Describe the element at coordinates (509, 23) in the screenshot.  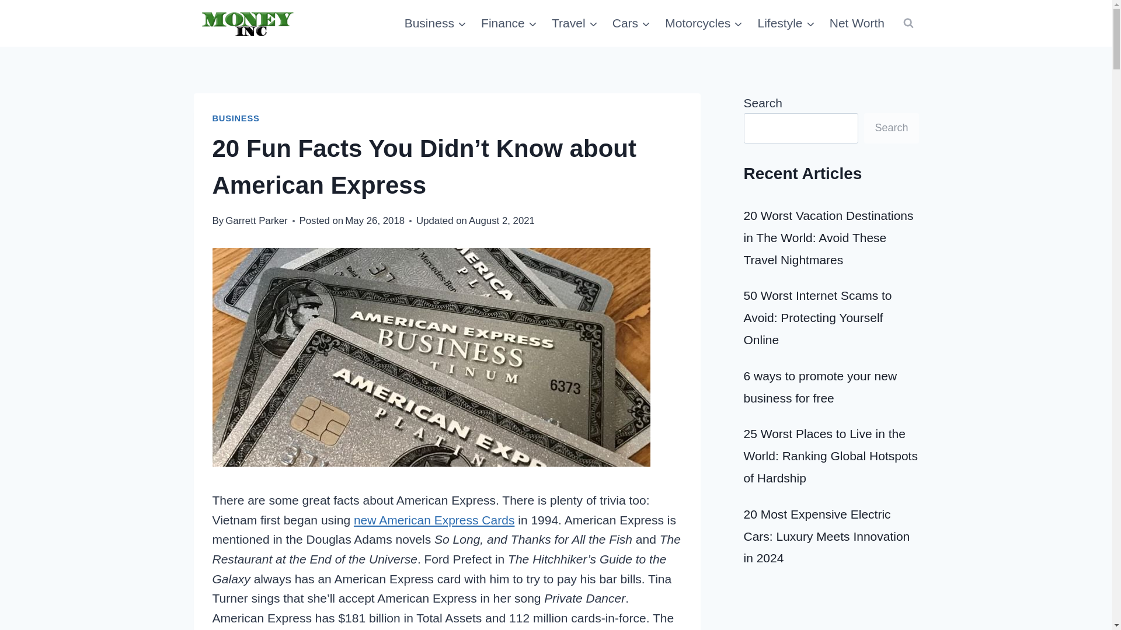
I see `Finance` at that location.